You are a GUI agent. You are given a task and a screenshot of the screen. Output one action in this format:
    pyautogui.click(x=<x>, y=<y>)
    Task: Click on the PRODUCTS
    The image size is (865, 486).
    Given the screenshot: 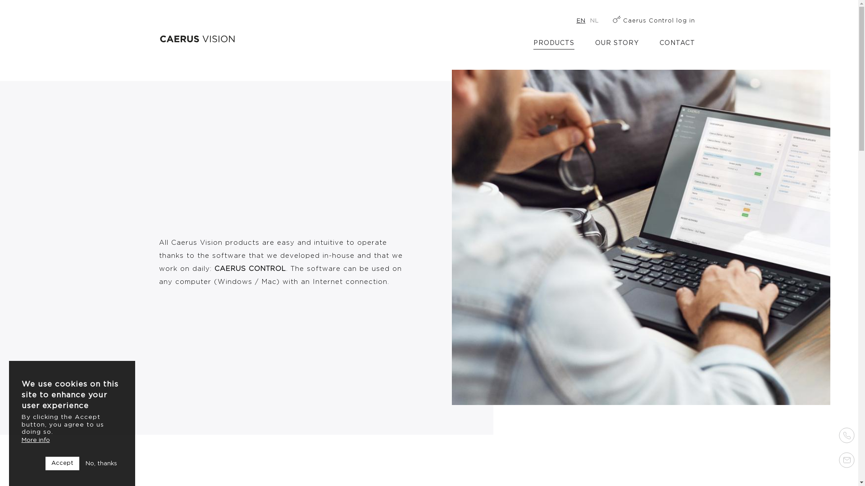 What is the action you would take?
    pyautogui.click(x=554, y=45)
    